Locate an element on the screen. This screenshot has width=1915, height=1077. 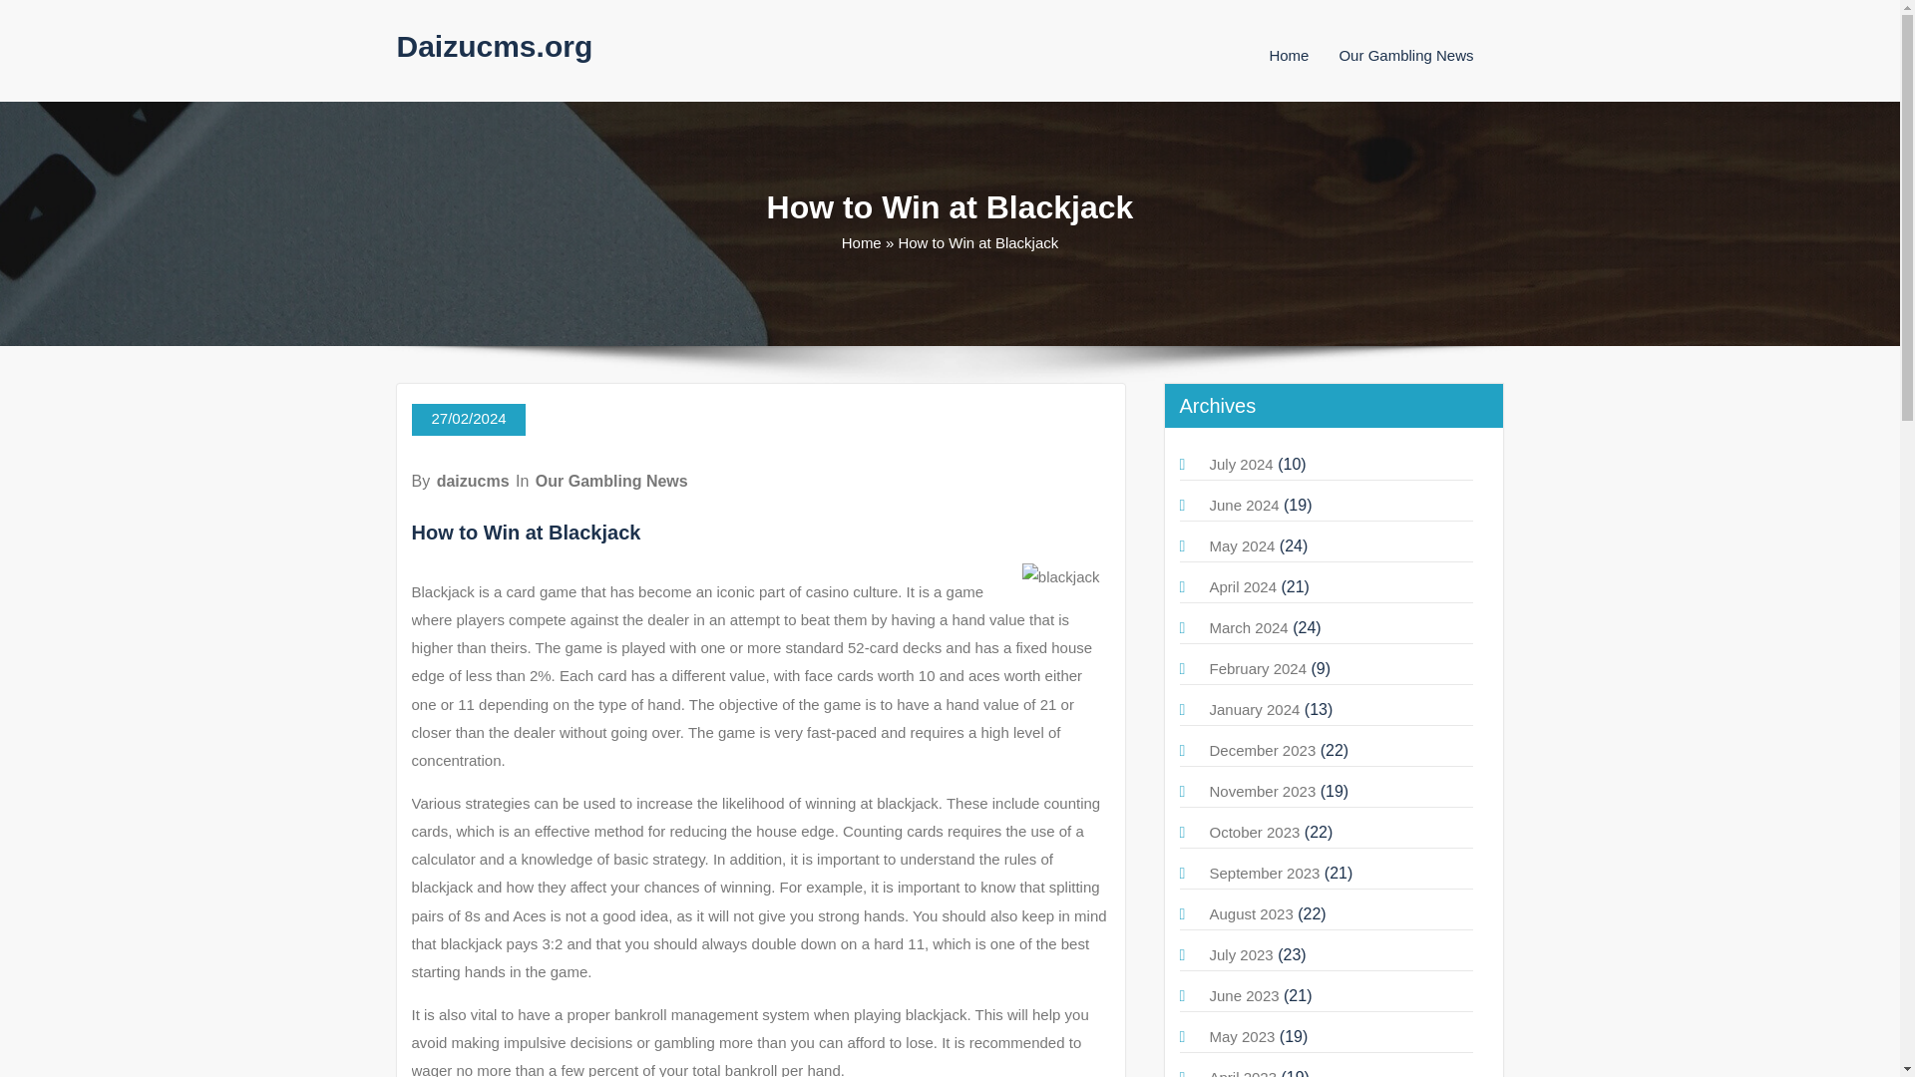
May 2023 is located at coordinates (1241, 1036).